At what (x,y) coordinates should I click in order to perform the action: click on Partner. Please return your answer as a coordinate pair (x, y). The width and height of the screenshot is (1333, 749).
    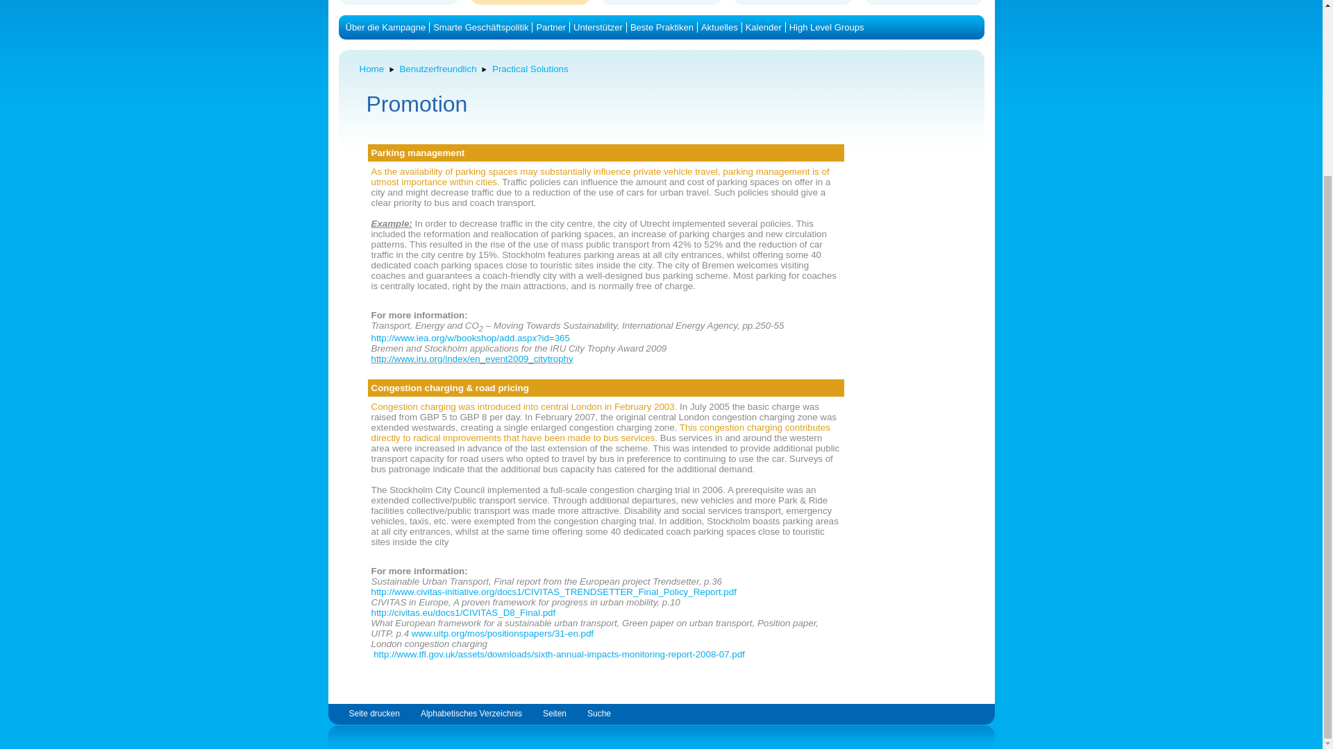
    Looking at the image, I should click on (550, 28).